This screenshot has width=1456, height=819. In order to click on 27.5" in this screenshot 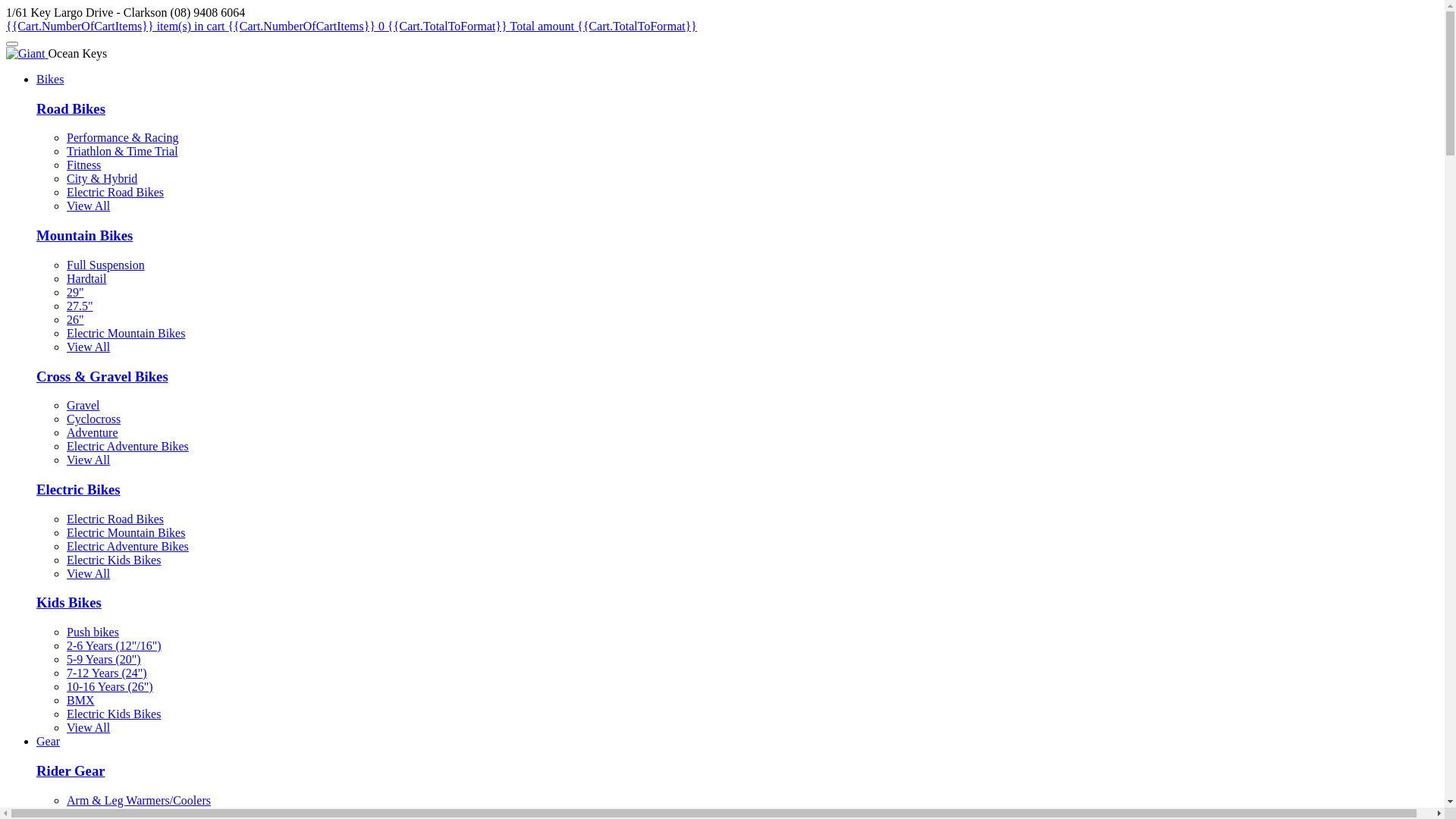, I will do `click(80, 306)`.